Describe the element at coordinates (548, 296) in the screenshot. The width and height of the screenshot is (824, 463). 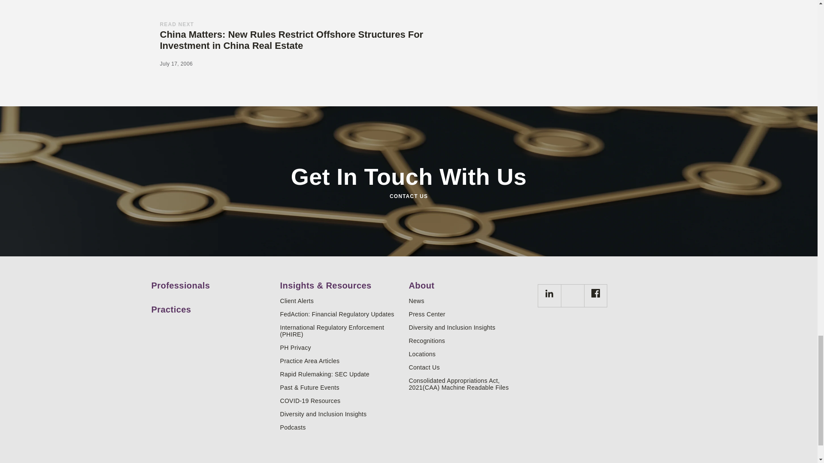
I see `CB6A0679-7CD4-47AB-9AF9-079521319001Created with sketchtool.` at that location.